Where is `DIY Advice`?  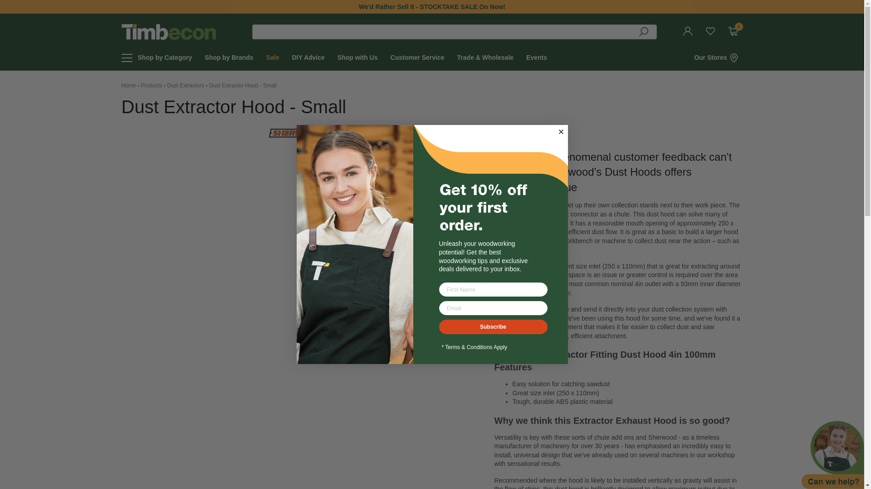 DIY Advice is located at coordinates (308, 58).